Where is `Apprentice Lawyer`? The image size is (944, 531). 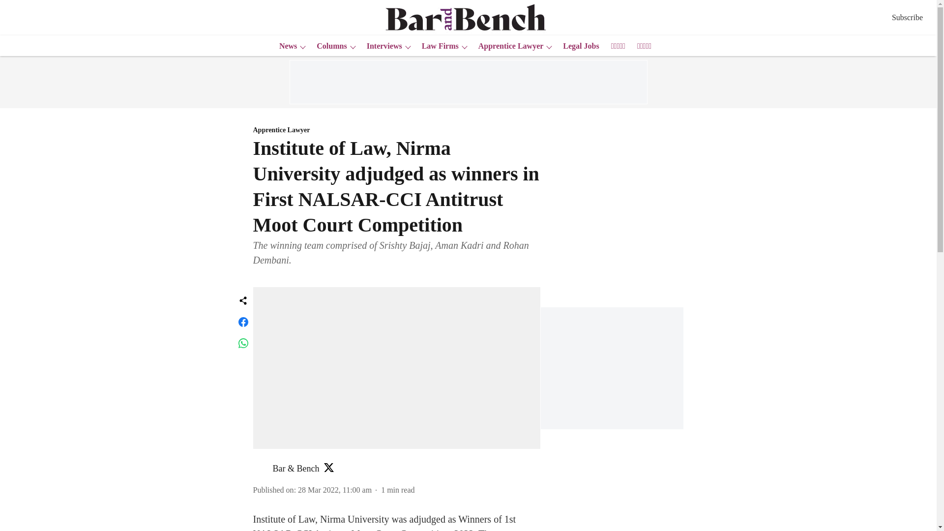
Apprentice Lawyer is located at coordinates (508, 46).